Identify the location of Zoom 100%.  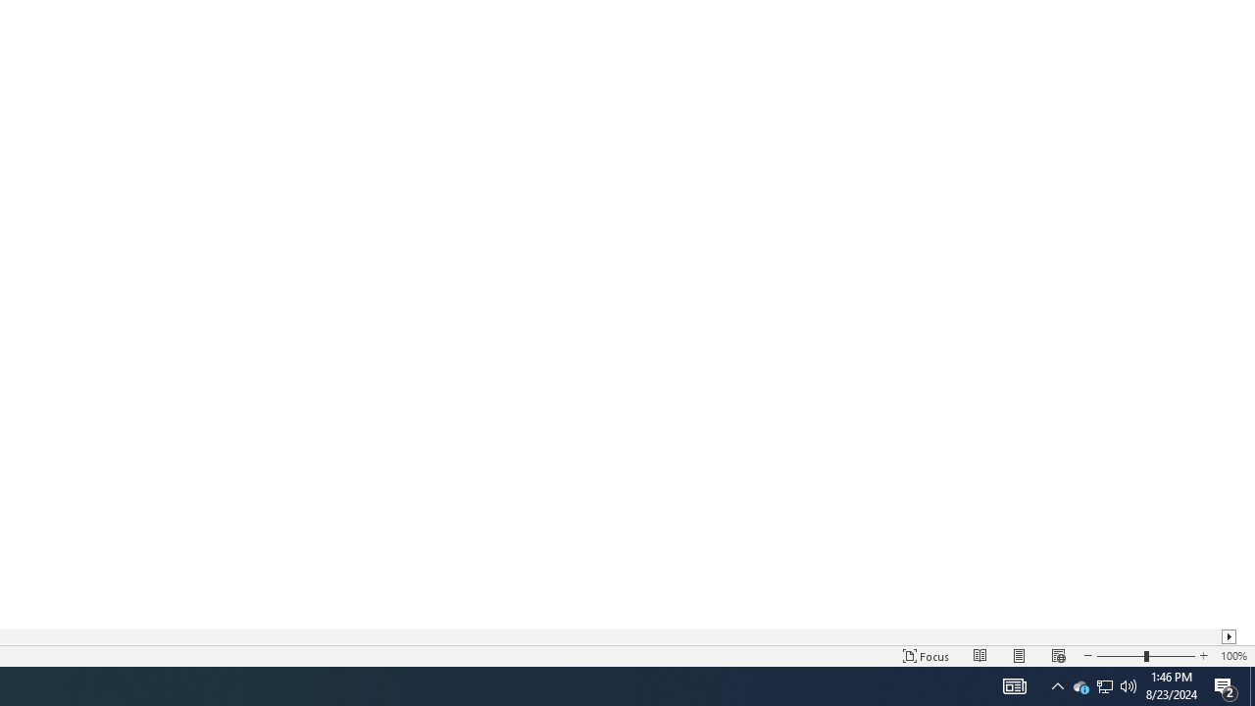
(1233, 655).